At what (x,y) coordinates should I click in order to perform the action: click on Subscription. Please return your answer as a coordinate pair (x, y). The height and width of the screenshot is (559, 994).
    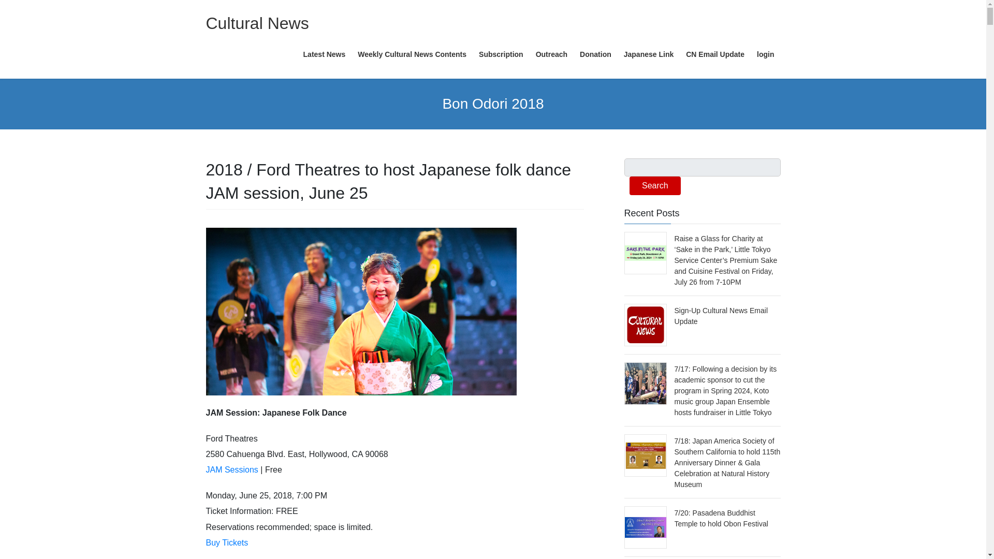
    Looking at the image, I should click on (501, 55).